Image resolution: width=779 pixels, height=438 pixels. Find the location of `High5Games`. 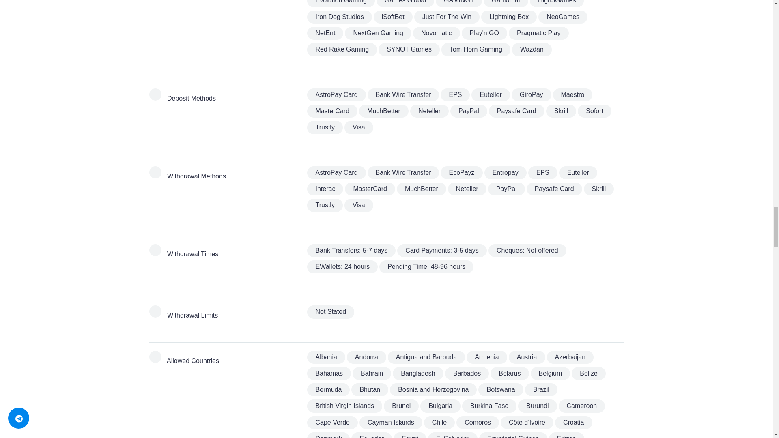

High5Games is located at coordinates (557, 3).